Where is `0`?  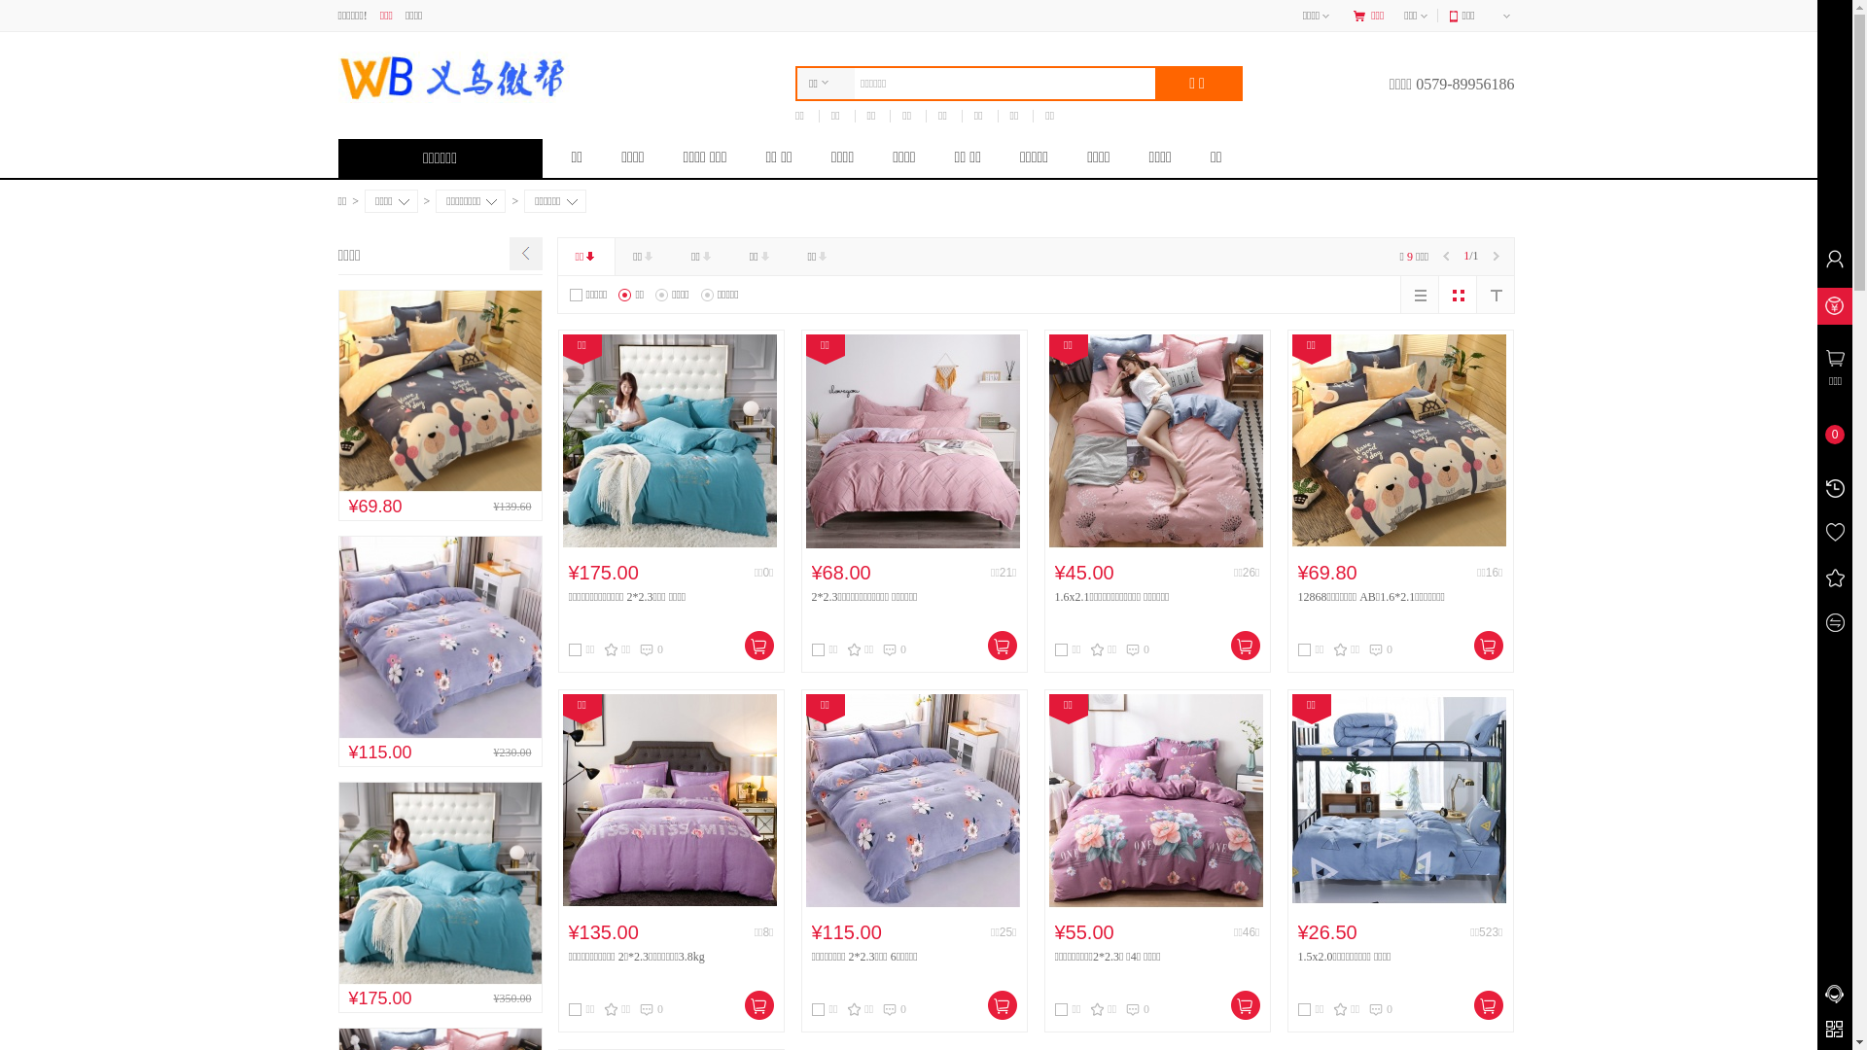 0 is located at coordinates (652, 1009).